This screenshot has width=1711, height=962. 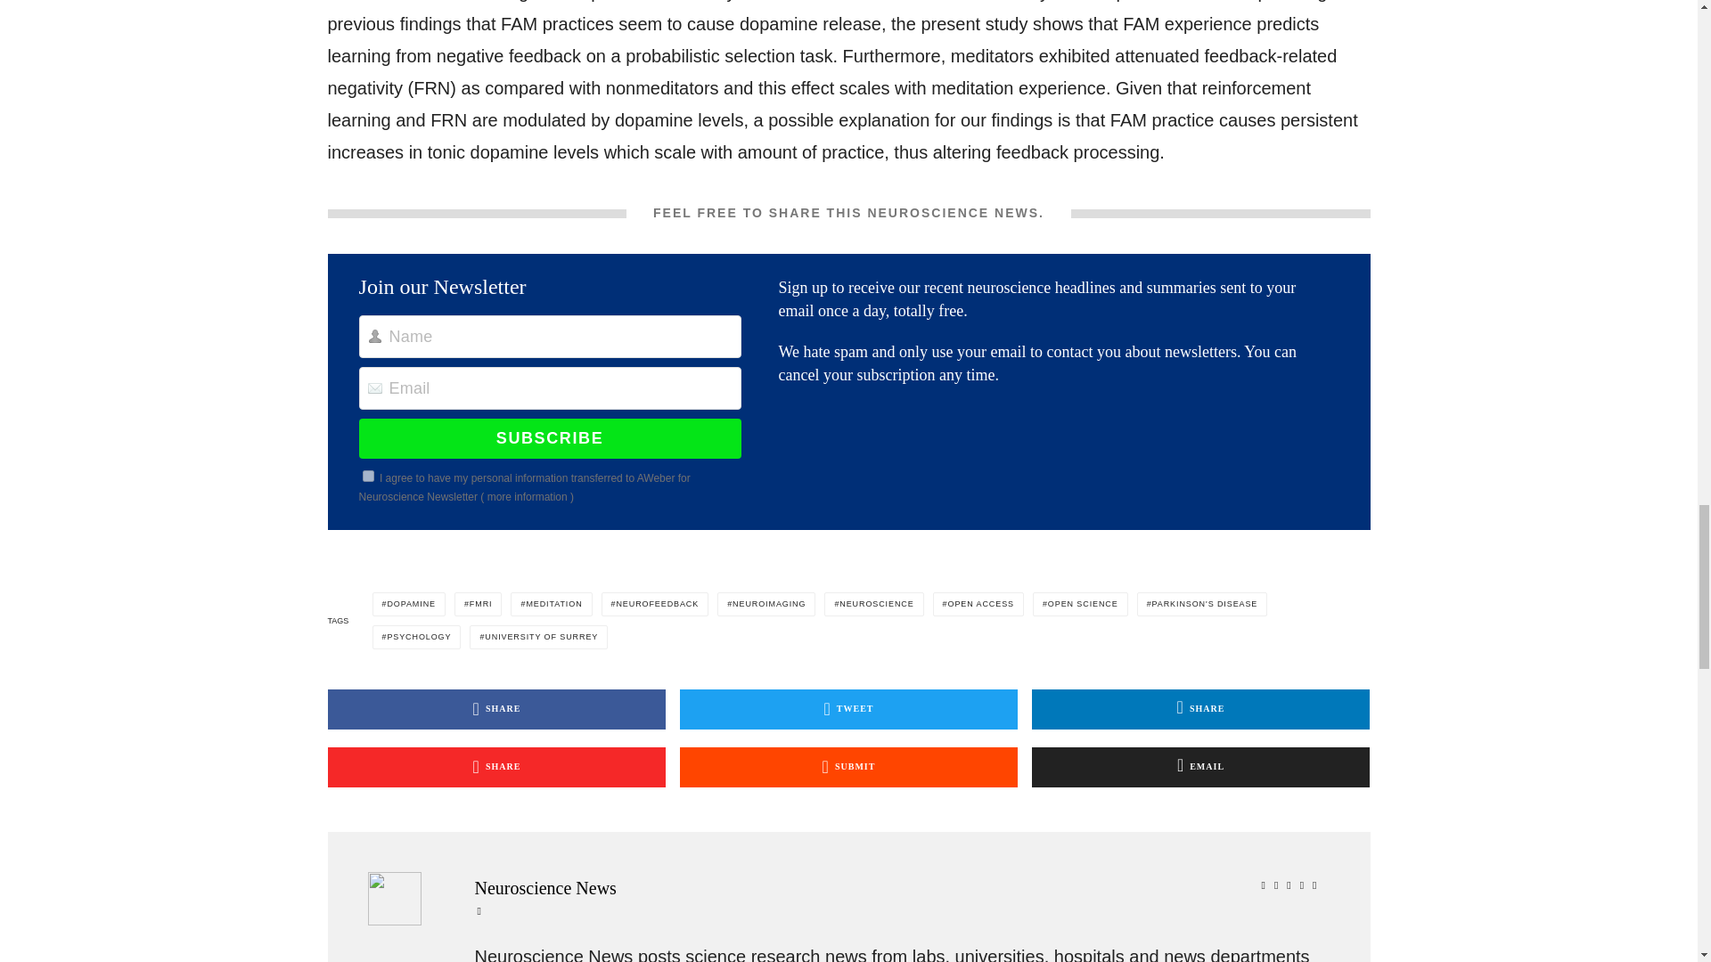 I want to click on TWEET, so click(x=848, y=709).